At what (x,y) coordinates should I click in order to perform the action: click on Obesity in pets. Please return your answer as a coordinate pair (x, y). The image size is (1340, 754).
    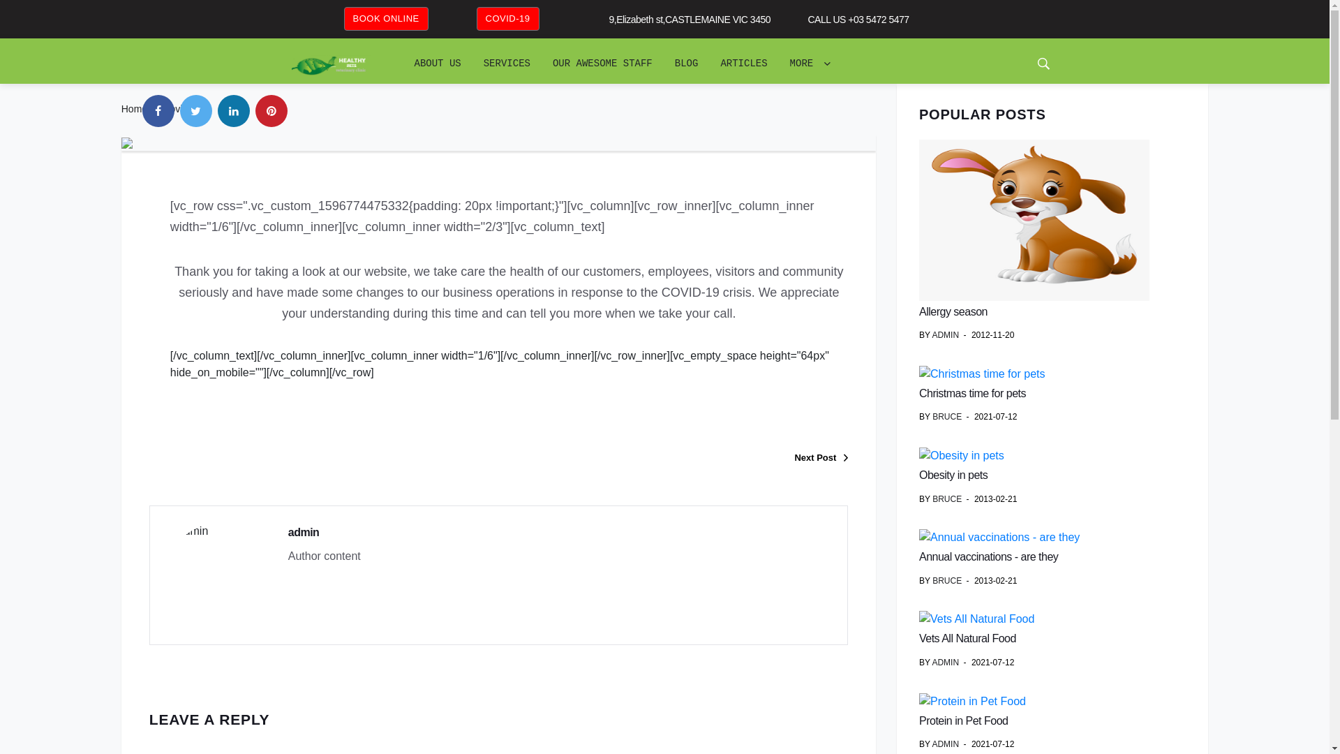
    Looking at the image, I should click on (953, 475).